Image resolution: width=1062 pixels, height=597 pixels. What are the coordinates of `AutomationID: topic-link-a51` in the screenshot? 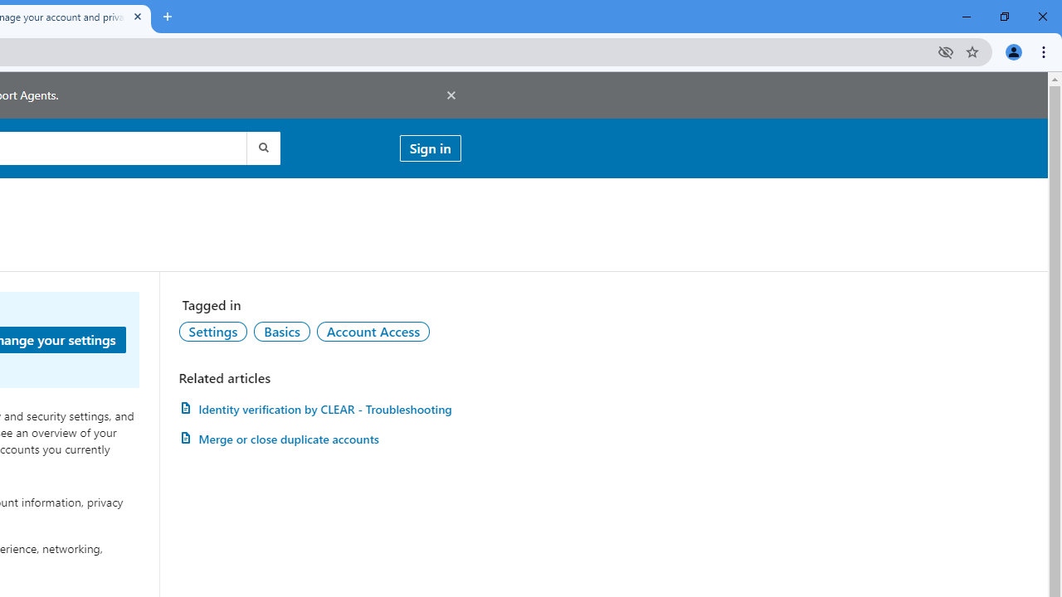 It's located at (281, 331).